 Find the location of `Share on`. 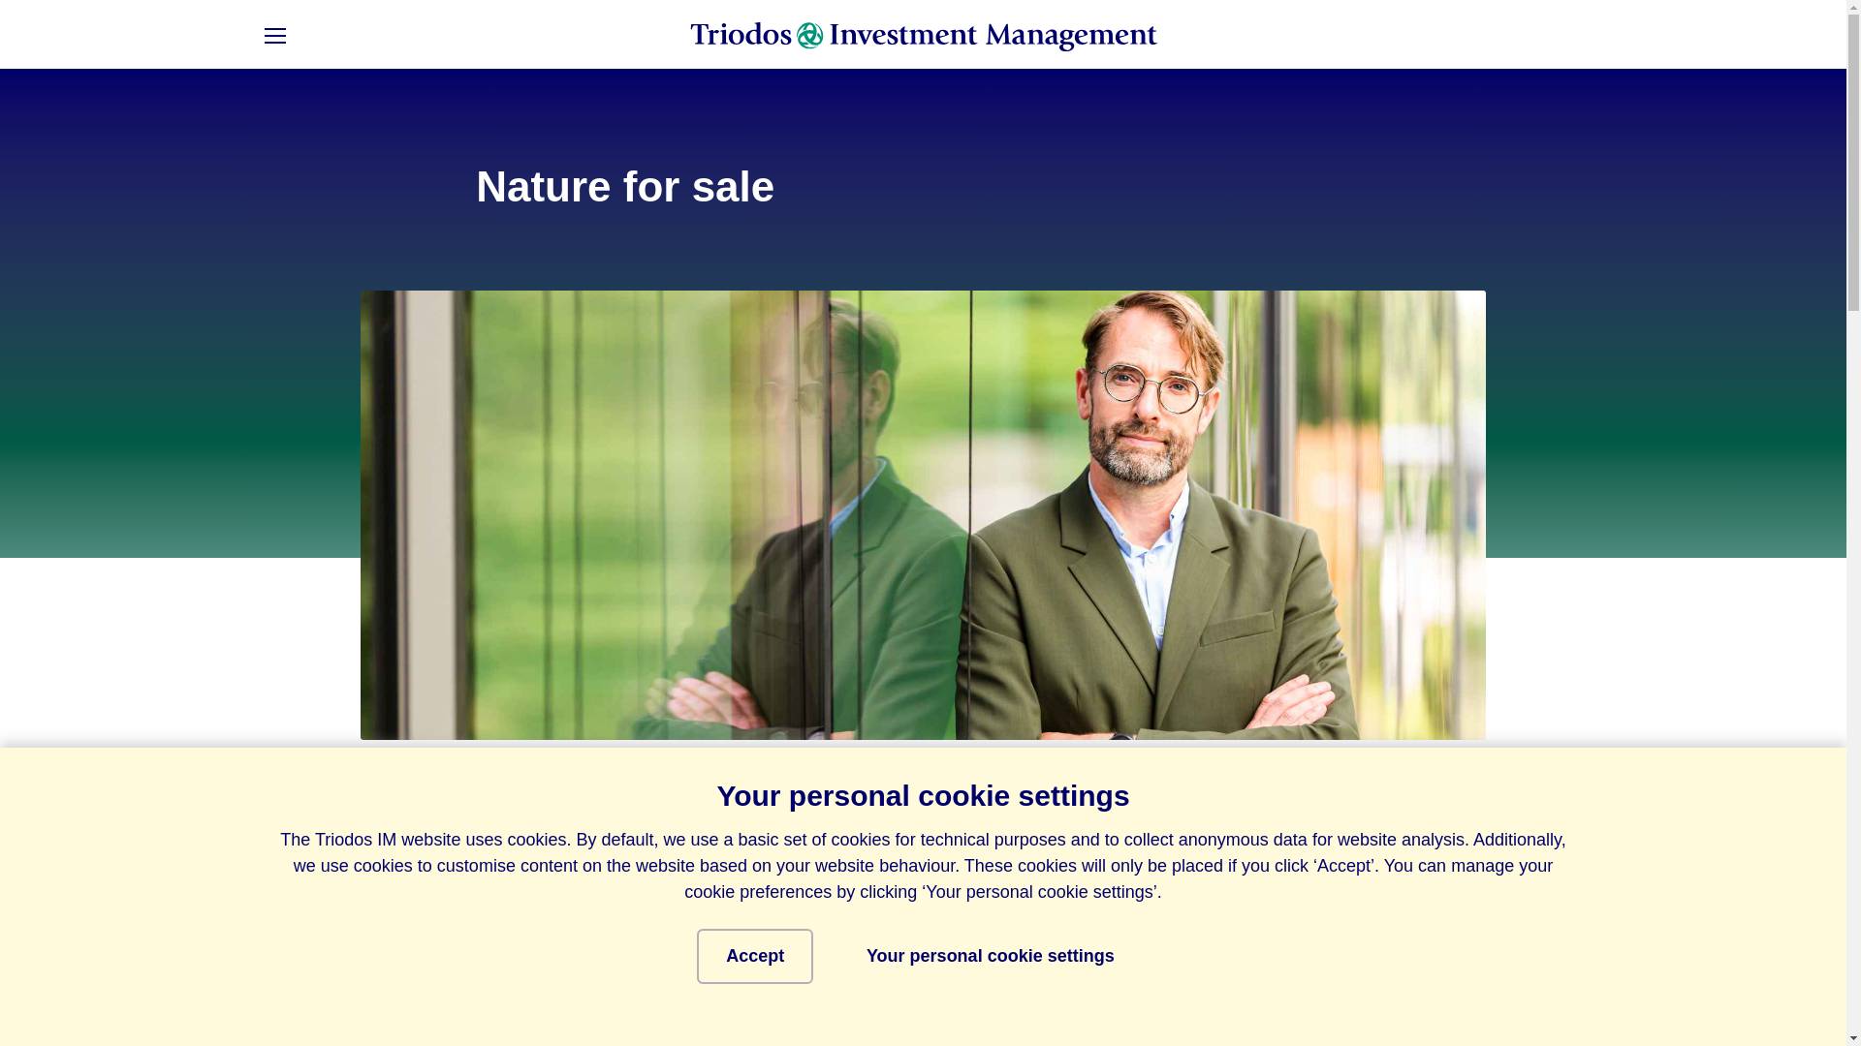

Share on is located at coordinates (388, 812).